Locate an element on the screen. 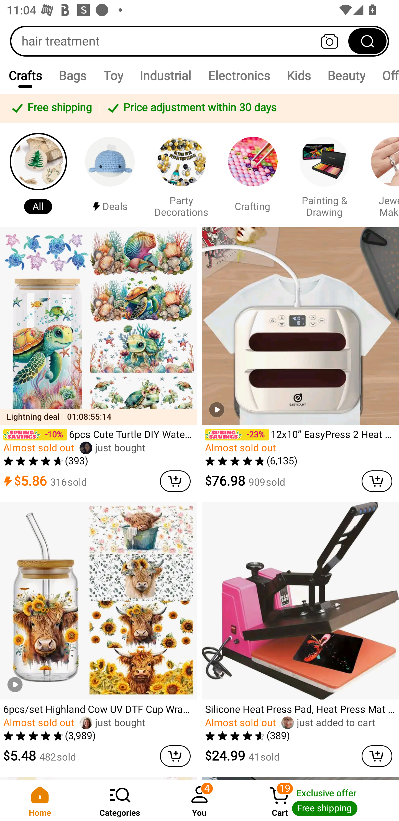 The height and width of the screenshot is (821, 399). cart delete is located at coordinates (175, 756).